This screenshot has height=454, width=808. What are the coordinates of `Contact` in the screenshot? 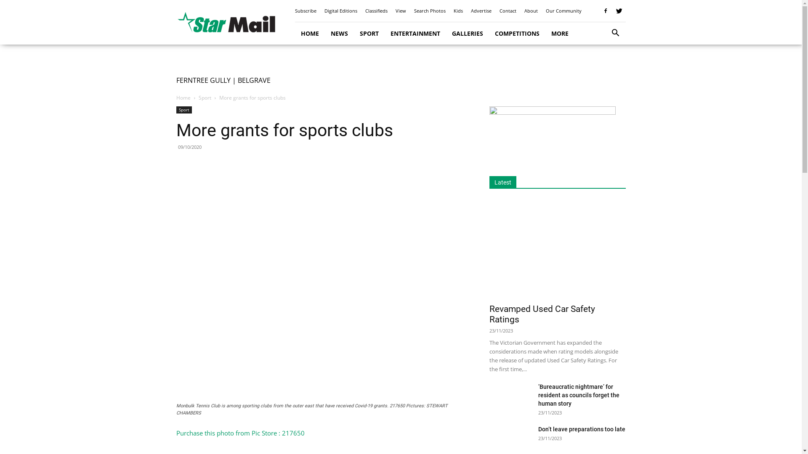 It's located at (508, 11).